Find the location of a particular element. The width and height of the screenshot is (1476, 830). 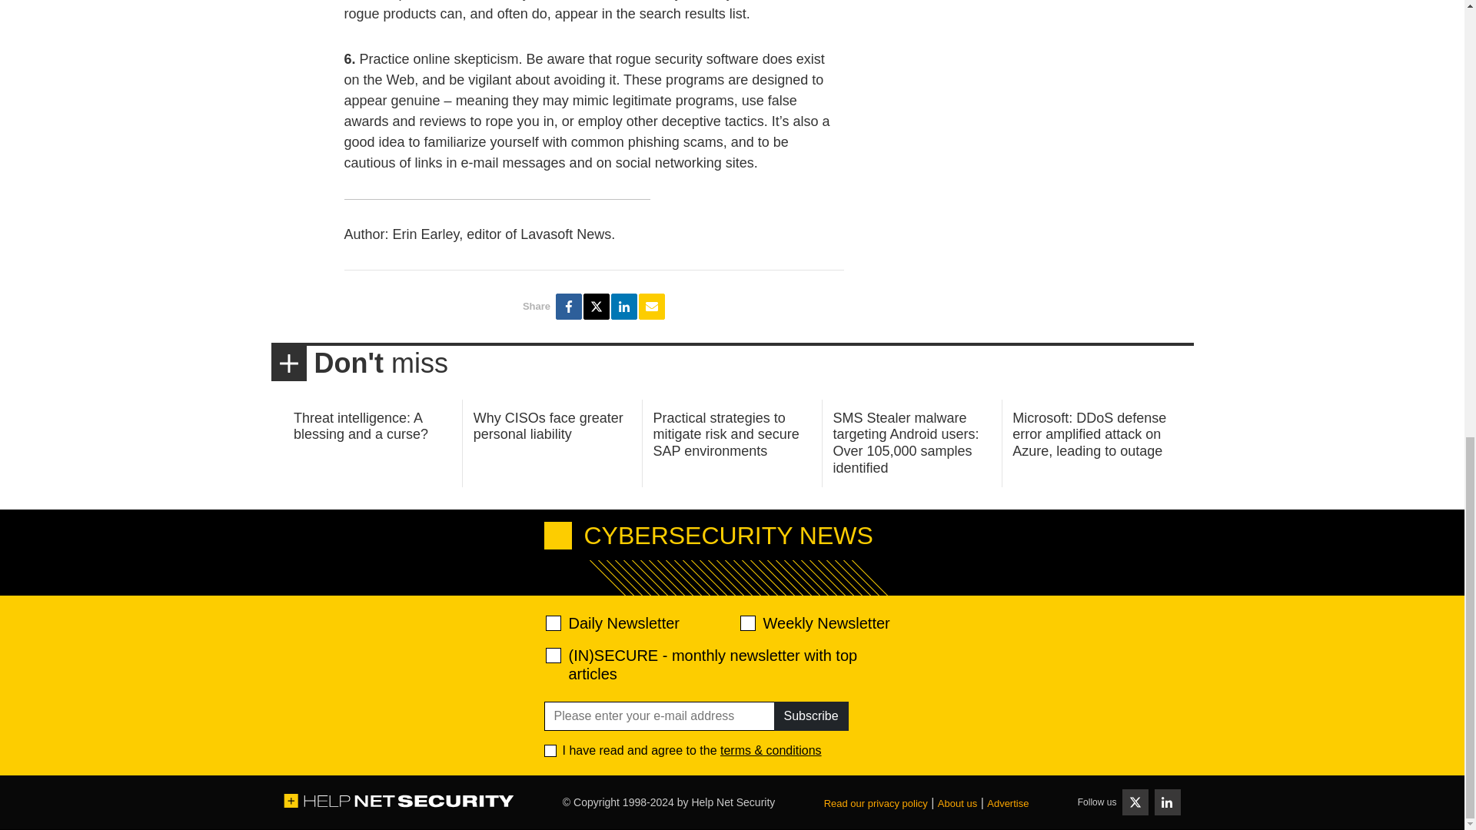

d2d471aafa is located at coordinates (746, 622).